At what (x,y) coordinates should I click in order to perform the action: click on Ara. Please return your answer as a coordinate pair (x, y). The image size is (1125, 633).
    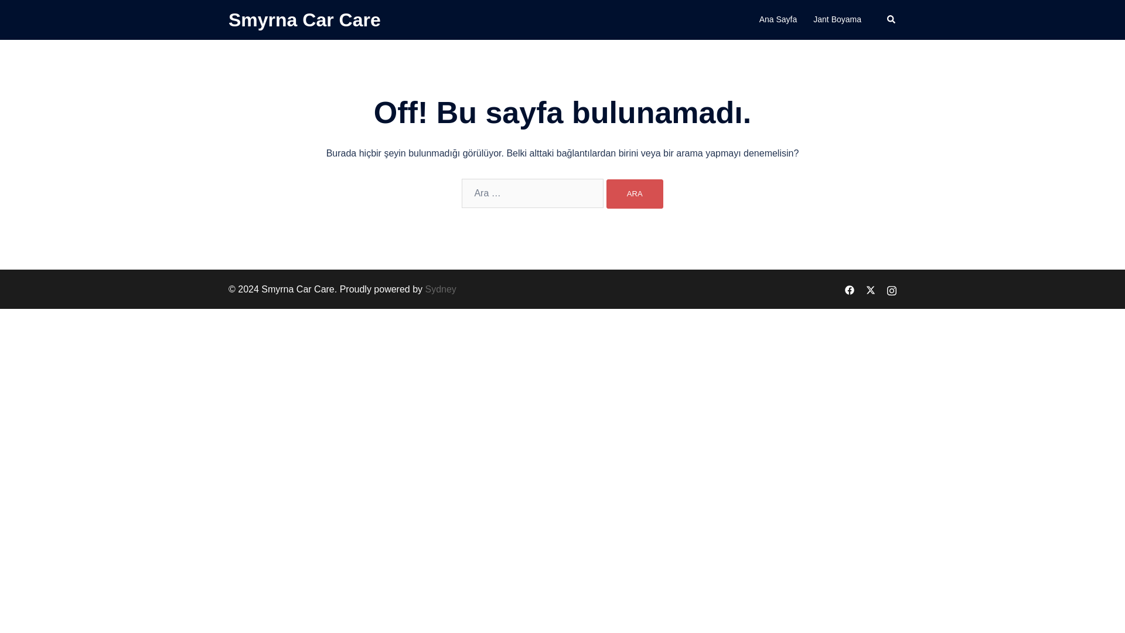
    Looking at the image, I should click on (635, 193).